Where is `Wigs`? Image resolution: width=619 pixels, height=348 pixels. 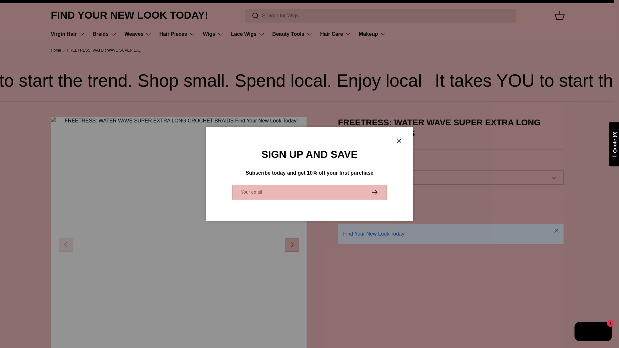 Wigs is located at coordinates (213, 34).